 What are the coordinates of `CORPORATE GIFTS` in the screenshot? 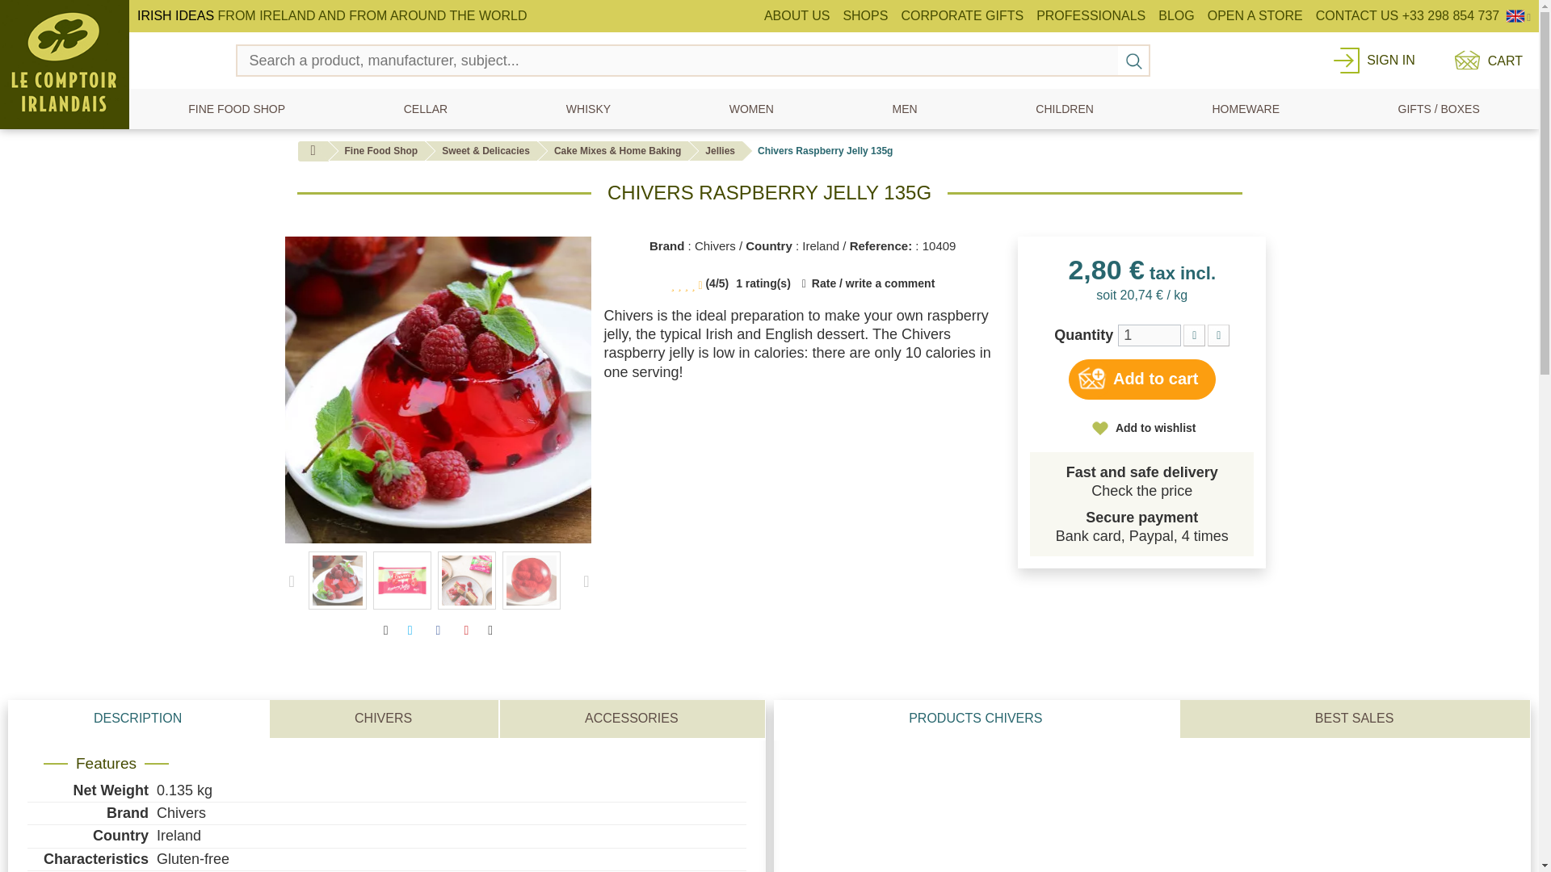 It's located at (961, 16).